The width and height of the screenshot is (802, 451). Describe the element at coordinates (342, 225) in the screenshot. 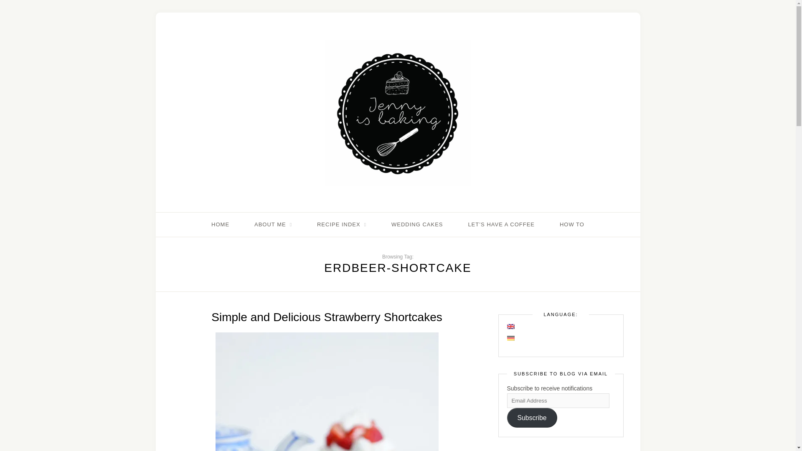

I see `RECIPE INDEX` at that location.